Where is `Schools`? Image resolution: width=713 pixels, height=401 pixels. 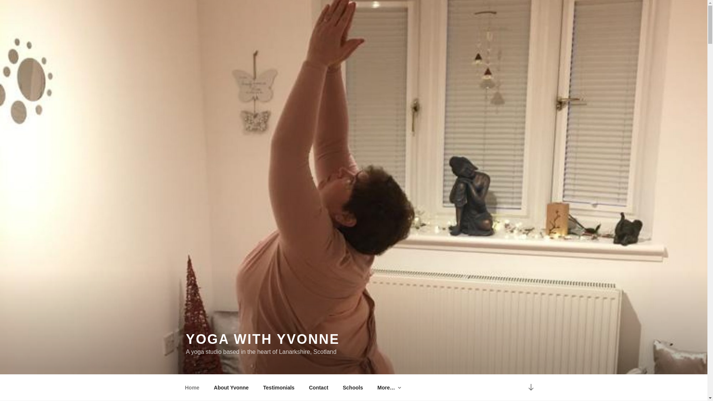
Schools is located at coordinates (353, 388).